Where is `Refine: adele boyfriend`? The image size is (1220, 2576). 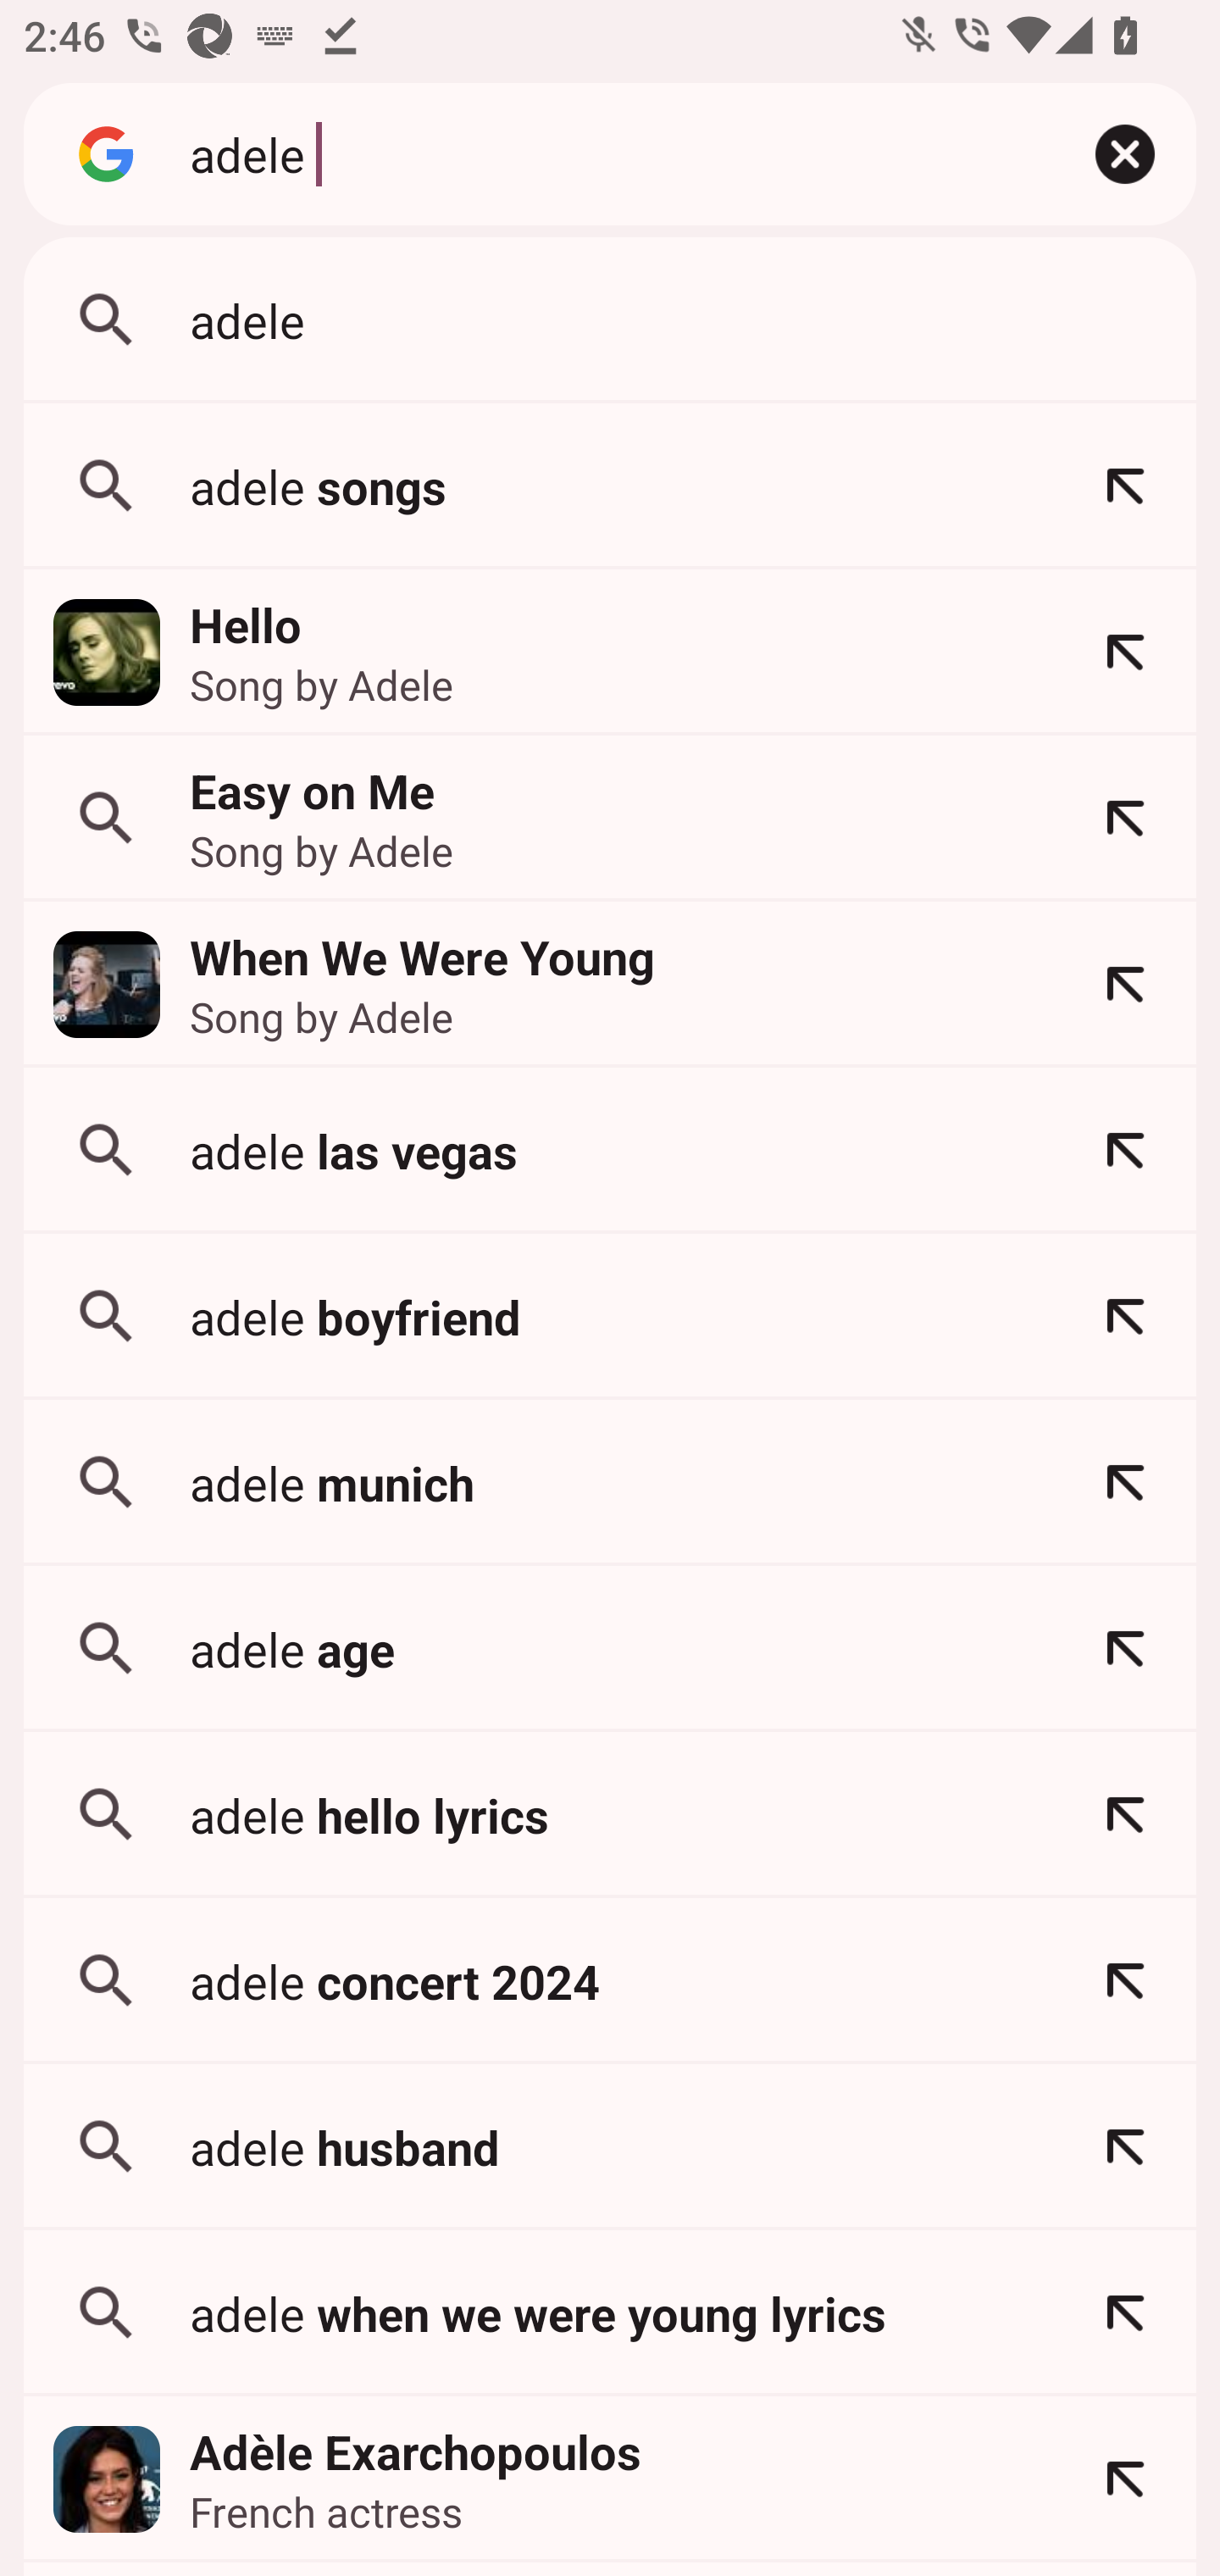
Refine: adele boyfriend is located at coordinates (1125, 1316).